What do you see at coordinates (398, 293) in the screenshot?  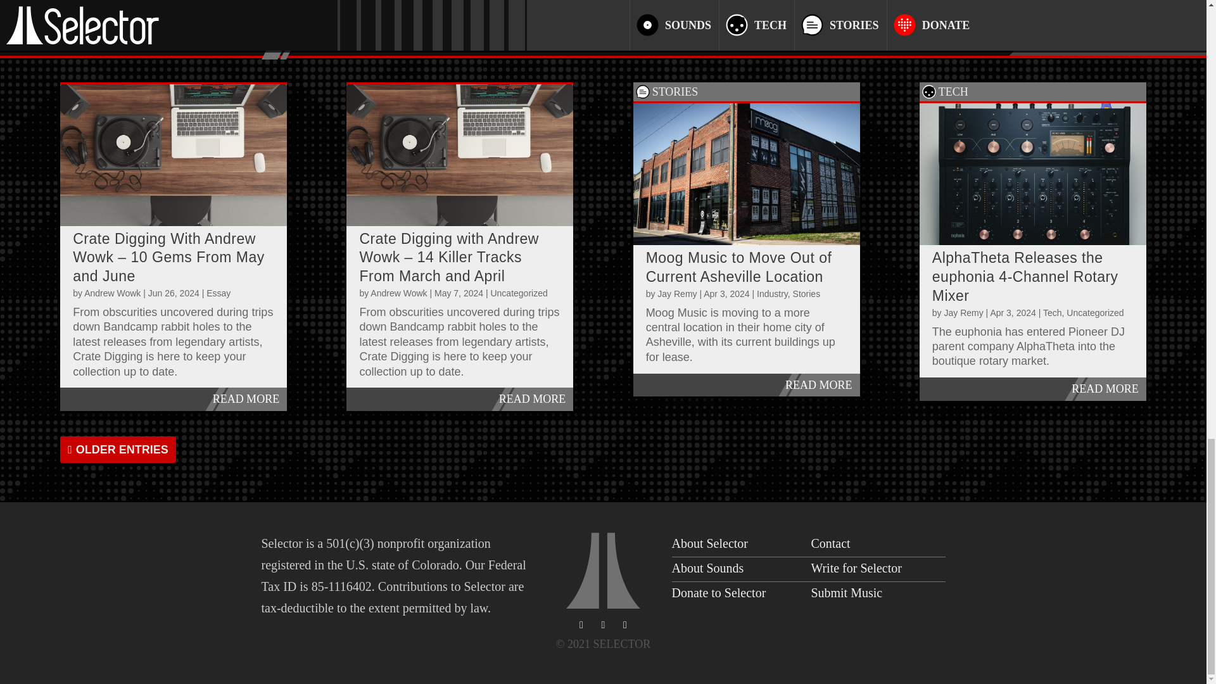 I see `Posts by Andrew Wowk` at bounding box center [398, 293].